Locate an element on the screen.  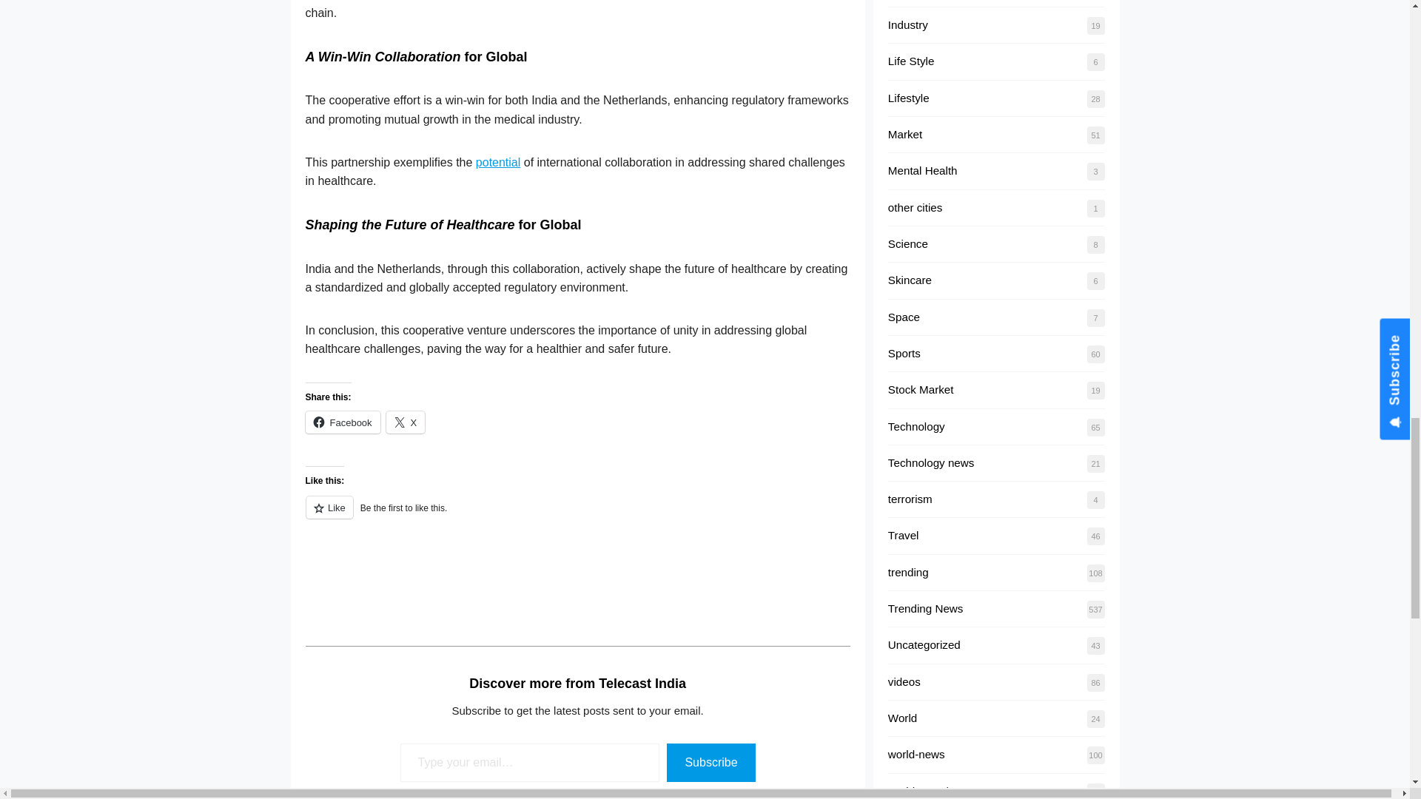
X is located at coordinates (406, 422).